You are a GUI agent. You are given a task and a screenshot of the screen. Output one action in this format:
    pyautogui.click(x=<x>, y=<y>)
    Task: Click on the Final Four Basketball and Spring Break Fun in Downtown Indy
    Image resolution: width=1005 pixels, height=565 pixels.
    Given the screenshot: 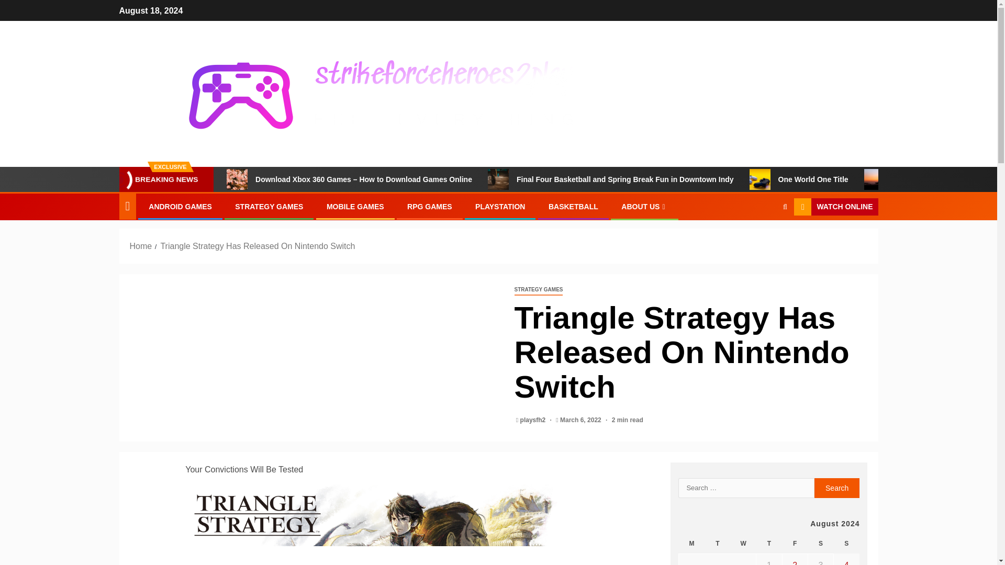 What is the action you would take?
    pyautogui.click(x=498, y=179)
    